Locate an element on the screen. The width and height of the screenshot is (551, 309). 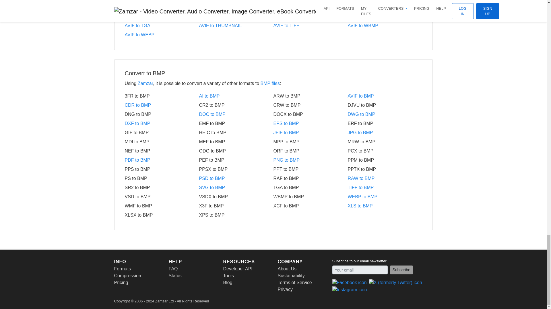
AVIF to ICO Converter is located at coordinates (311, 7).